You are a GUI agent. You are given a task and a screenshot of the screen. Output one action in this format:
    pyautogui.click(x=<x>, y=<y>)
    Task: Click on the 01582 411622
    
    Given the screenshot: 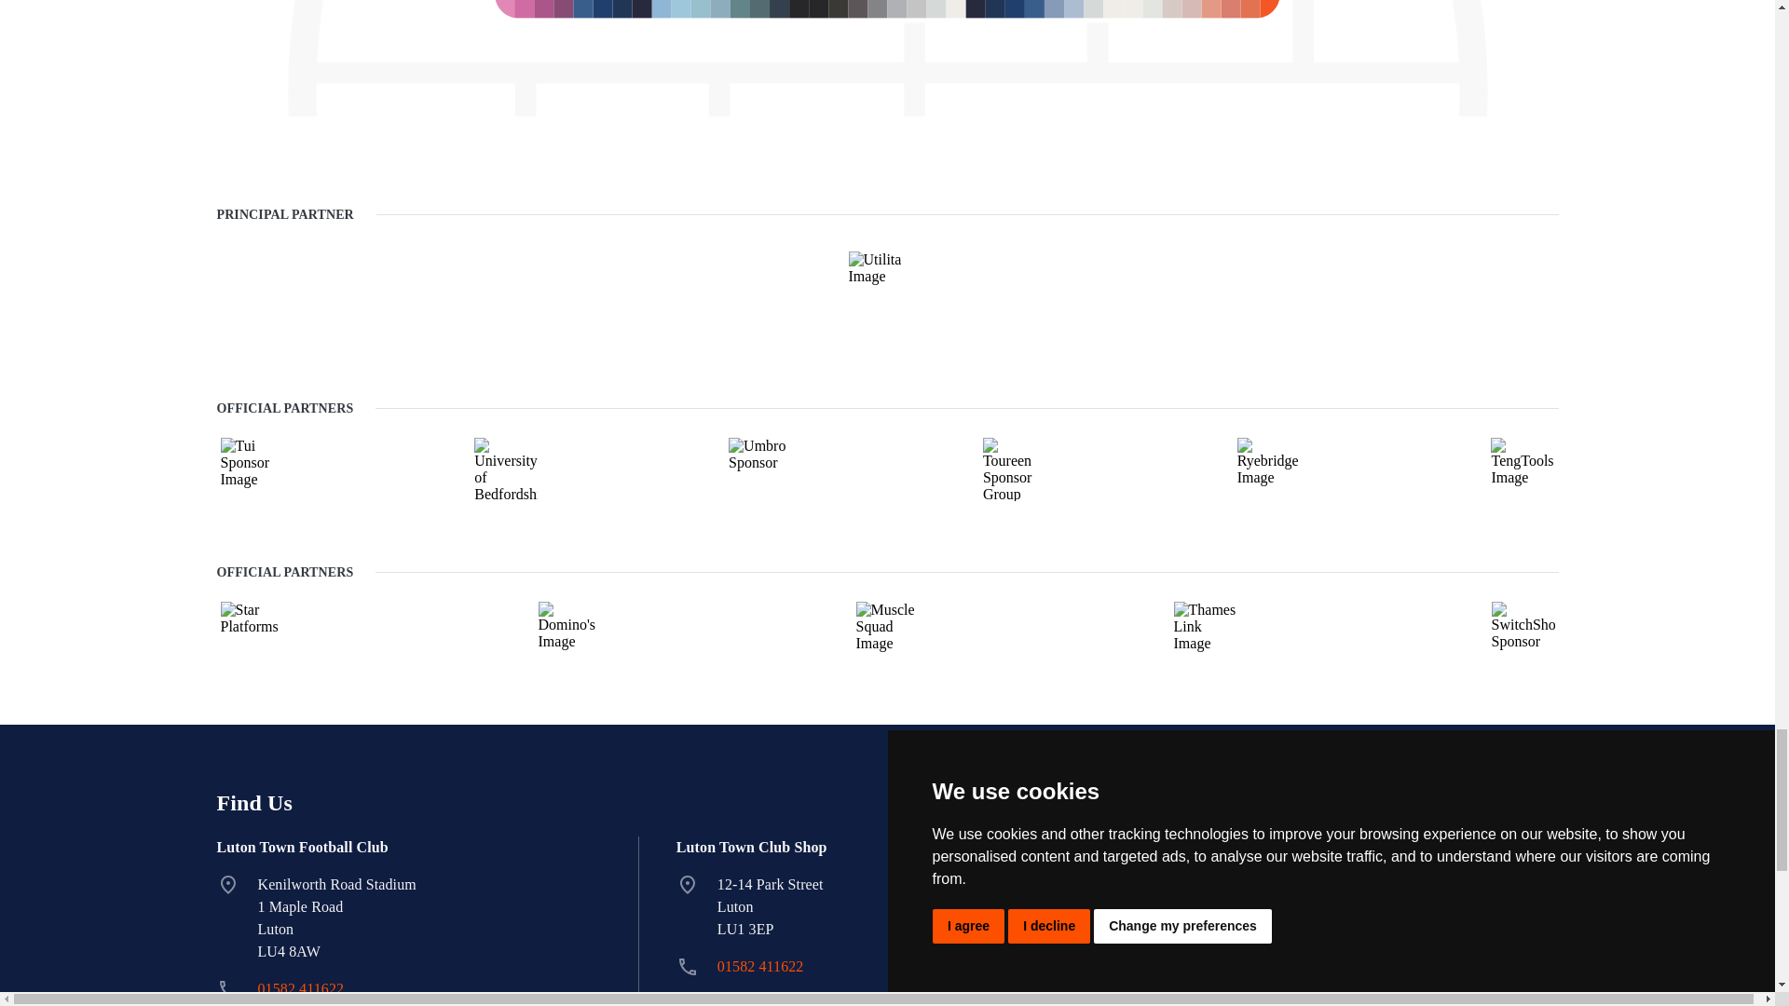 What is the action you would take?
    pyautogui.click(x=300, y=989)
    